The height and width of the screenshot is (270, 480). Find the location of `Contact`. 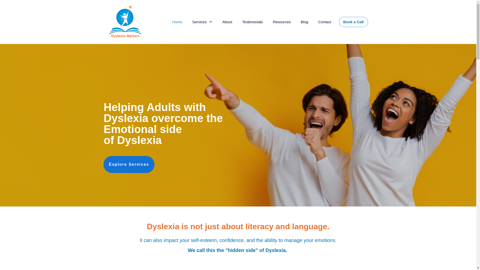

Contact is located at coordinates (325, 22).